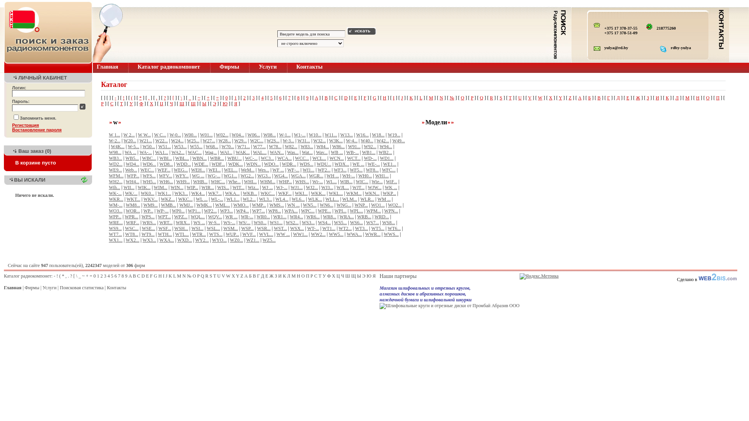 The height and width of the screenshot is (421, 749). I want to click on H, so click(385, 98).